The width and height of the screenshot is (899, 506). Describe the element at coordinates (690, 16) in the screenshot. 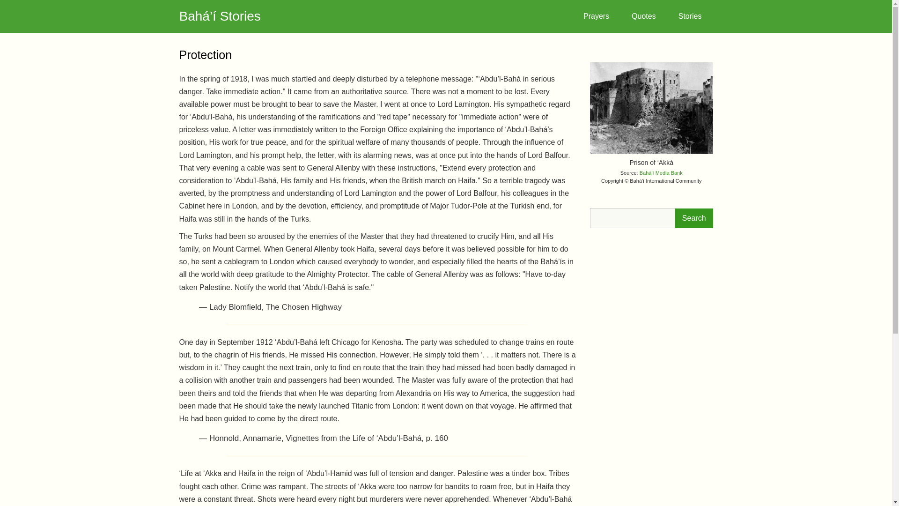

I see `Stories` at that location.